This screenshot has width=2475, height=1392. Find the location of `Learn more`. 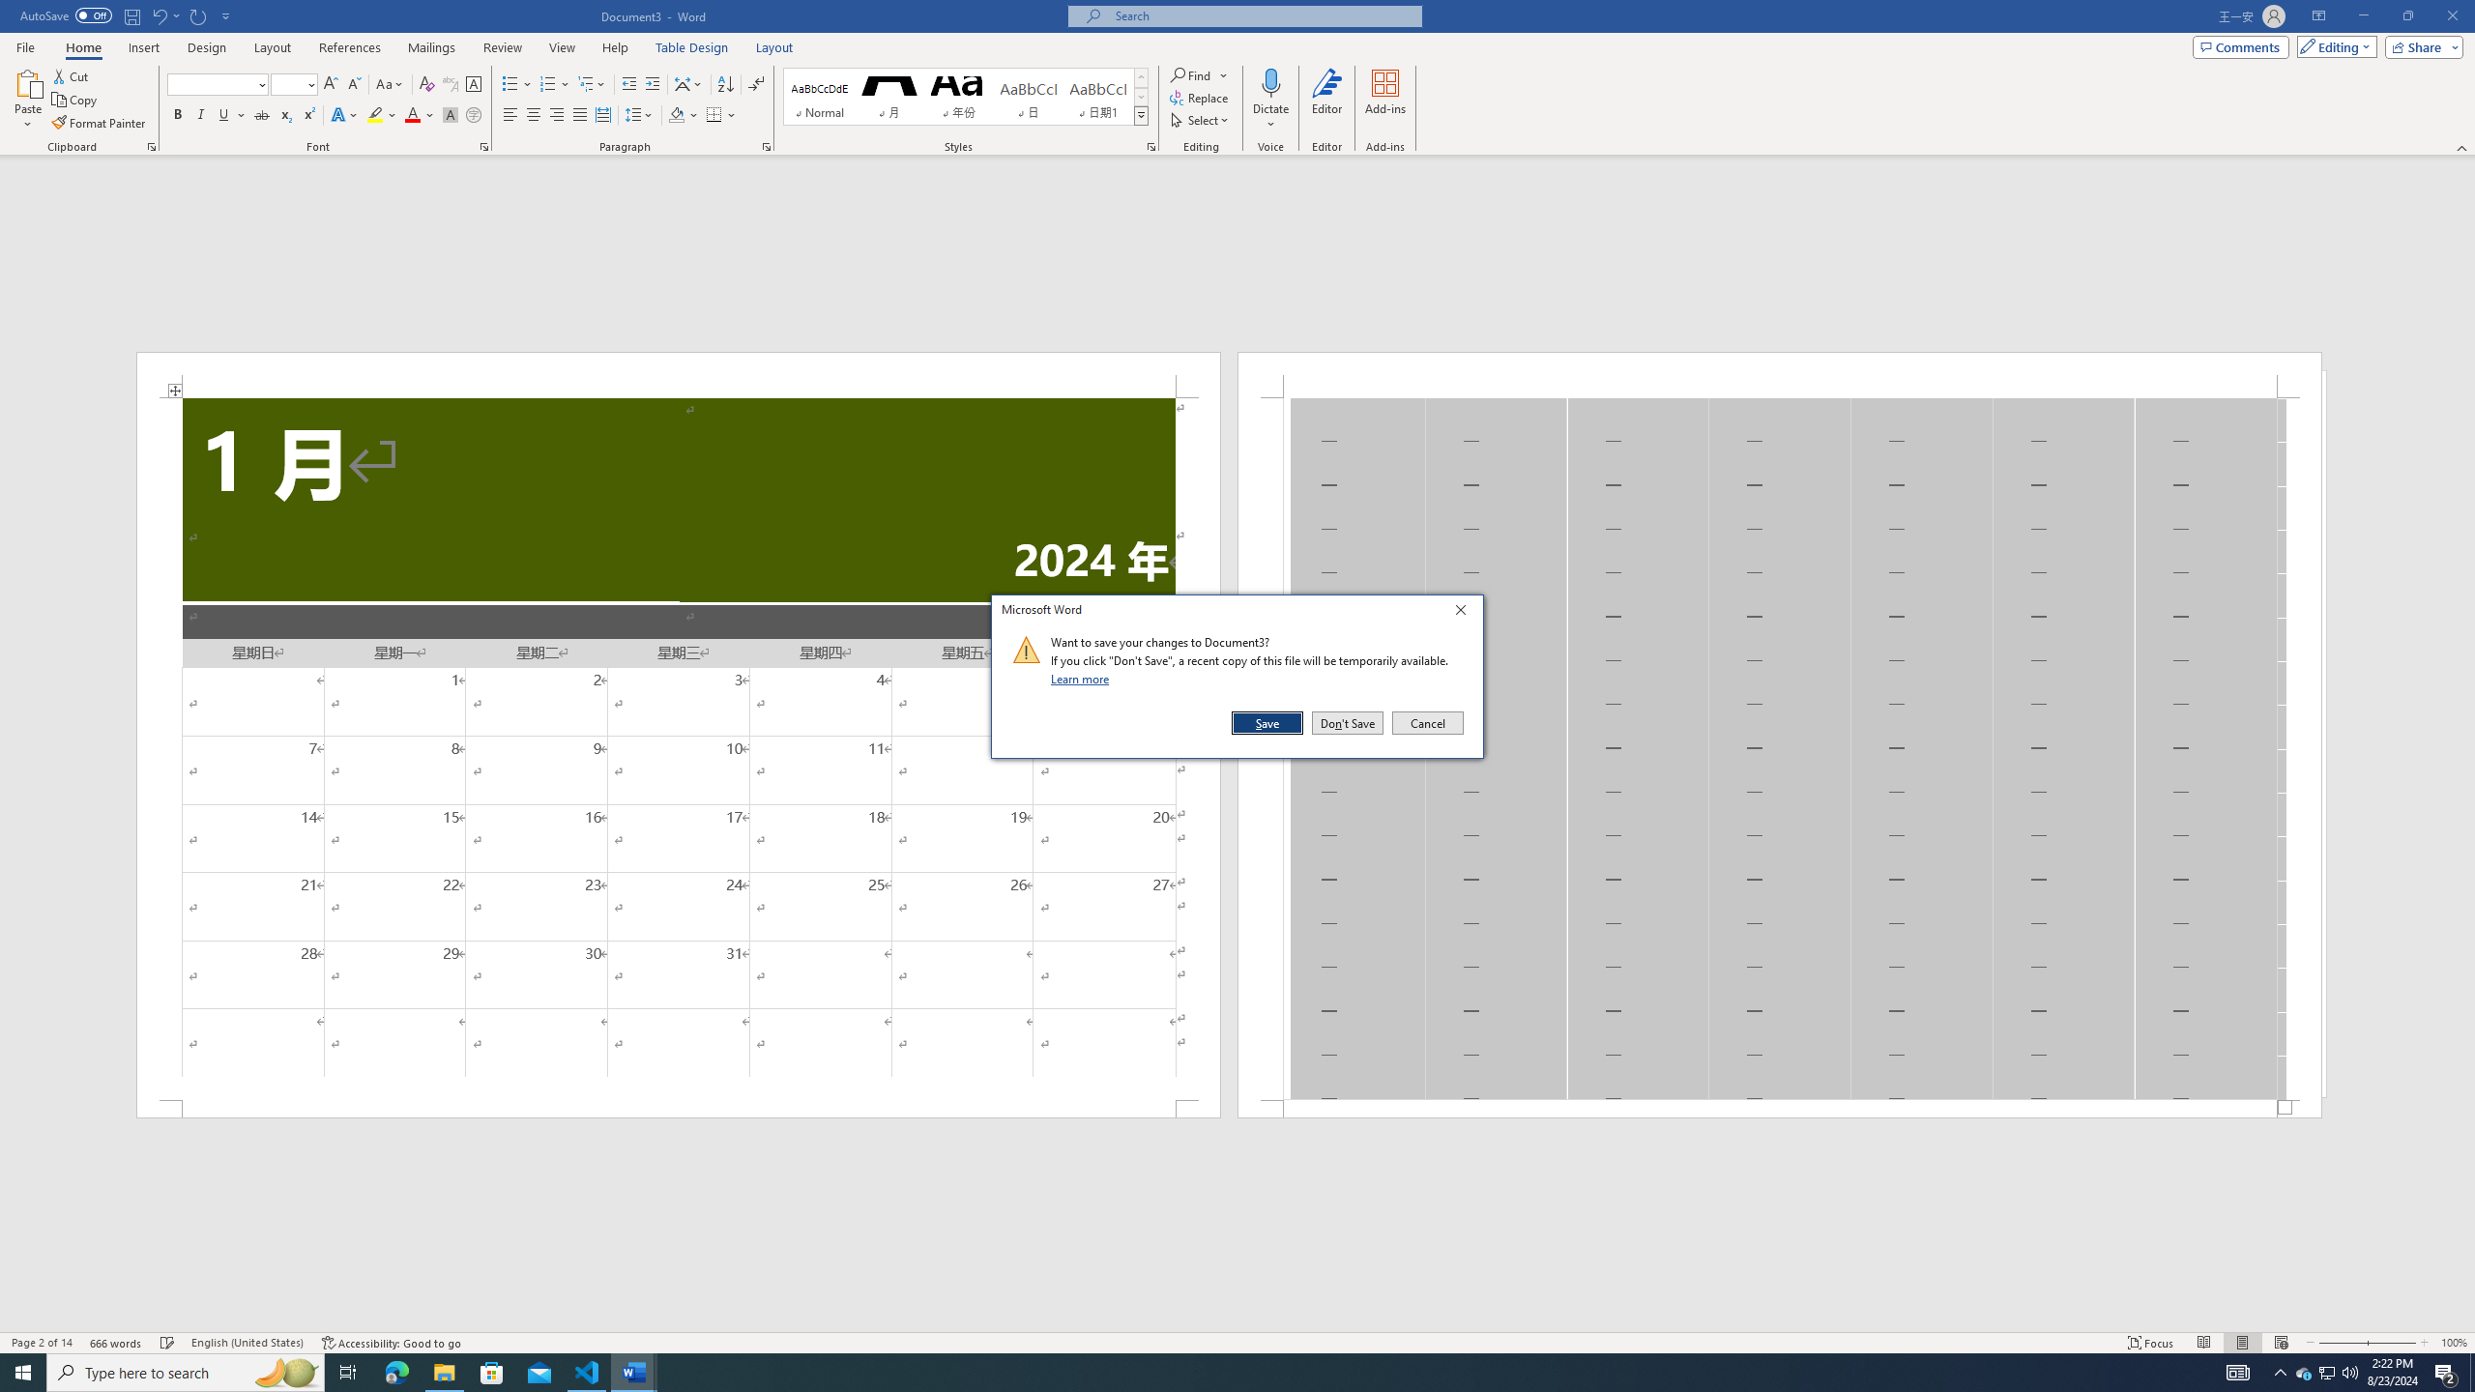

Learn more is located at coordinates (1083, 679).